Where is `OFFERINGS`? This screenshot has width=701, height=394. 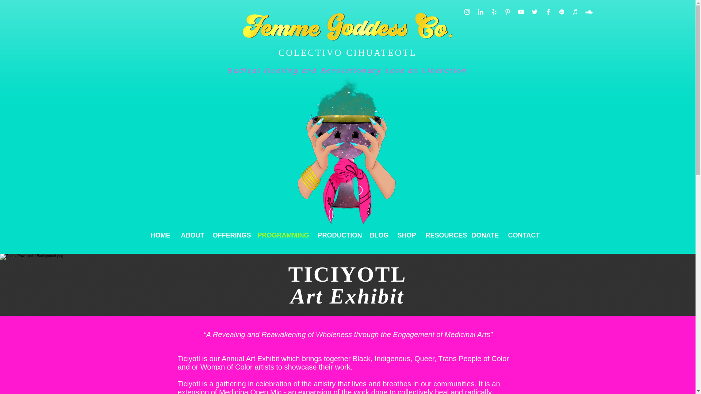 OFFERINGS is located at coordinates (230, 235).